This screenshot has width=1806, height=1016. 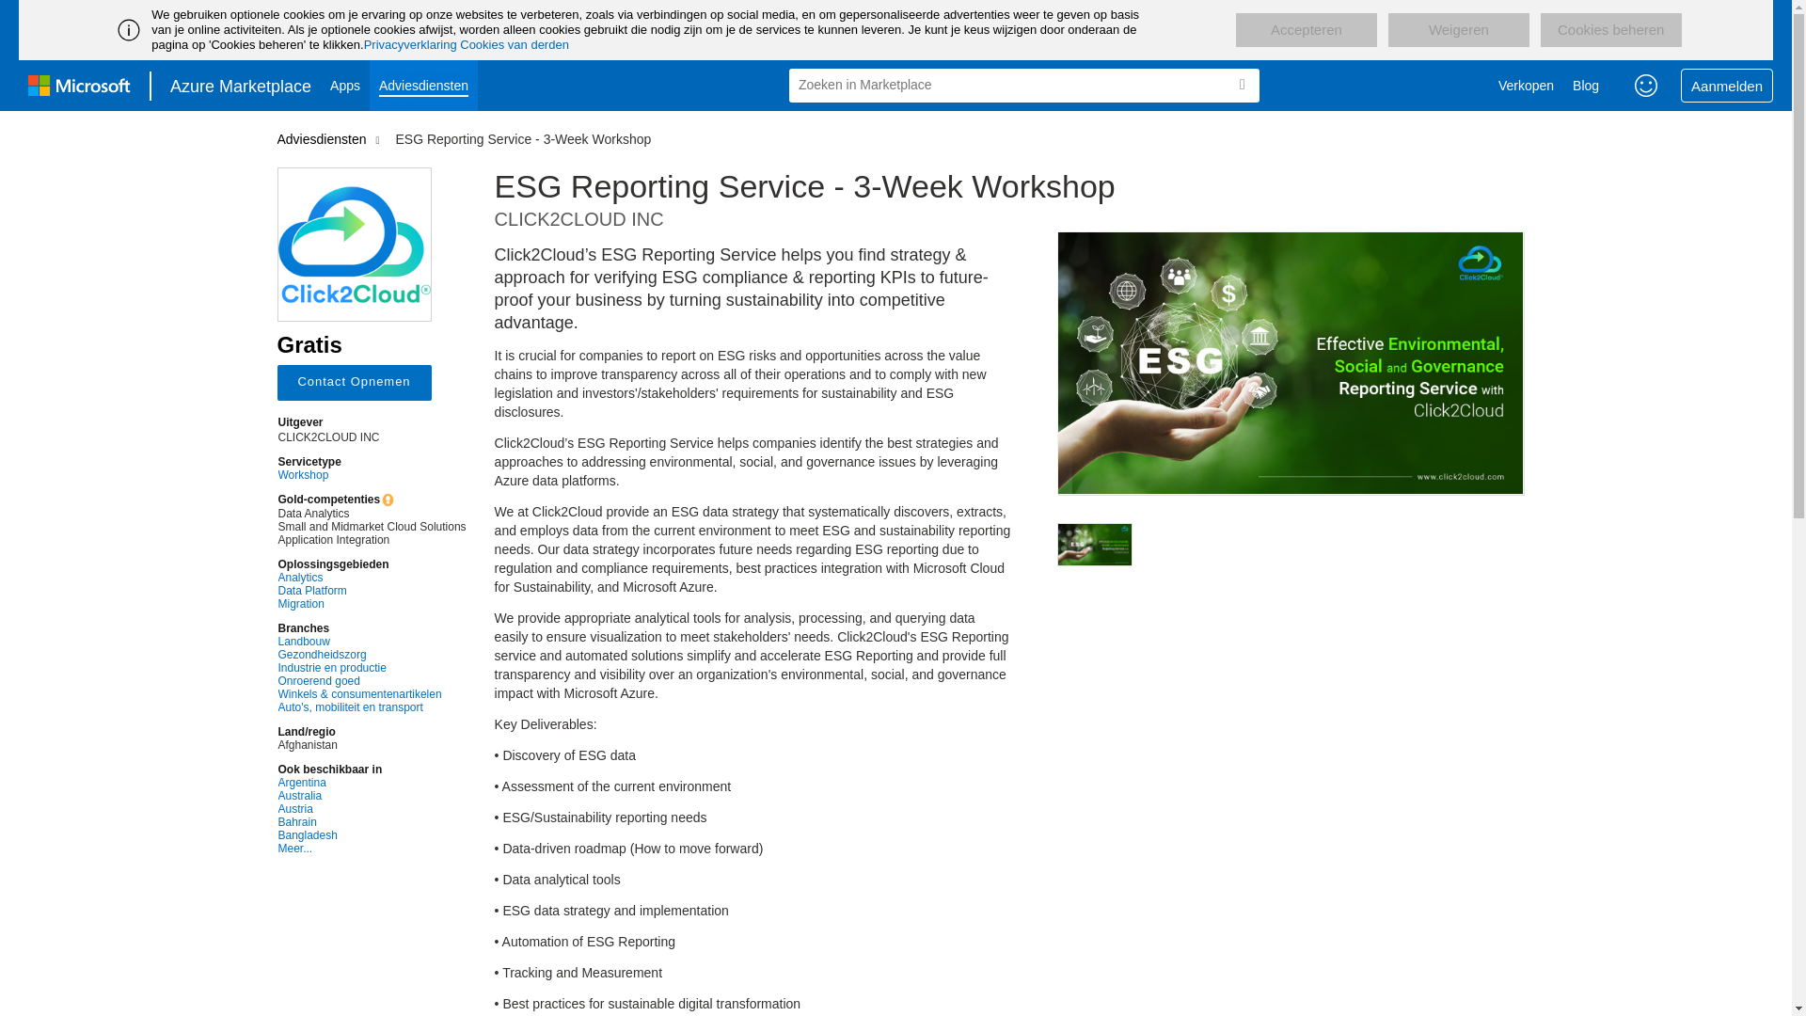 What do you see at coordinates (410, 44) in the screenshot?
I see `Privacyverklaring` at bounding box center [410, 44].